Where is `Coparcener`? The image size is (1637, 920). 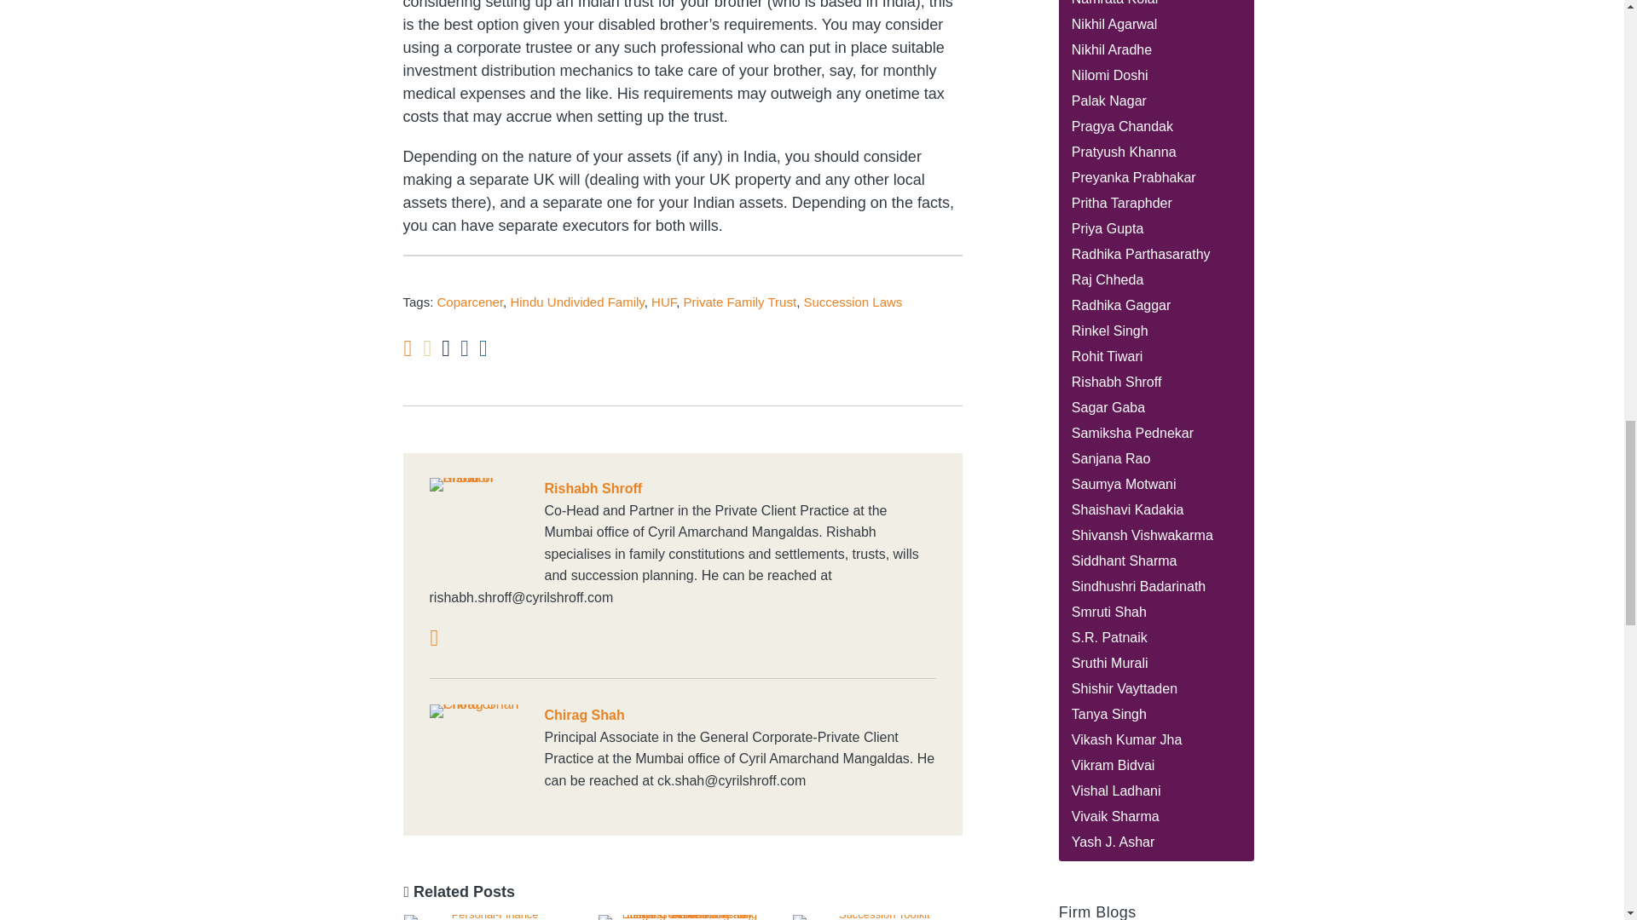
Coparcener is located at coordinates (471, 302).